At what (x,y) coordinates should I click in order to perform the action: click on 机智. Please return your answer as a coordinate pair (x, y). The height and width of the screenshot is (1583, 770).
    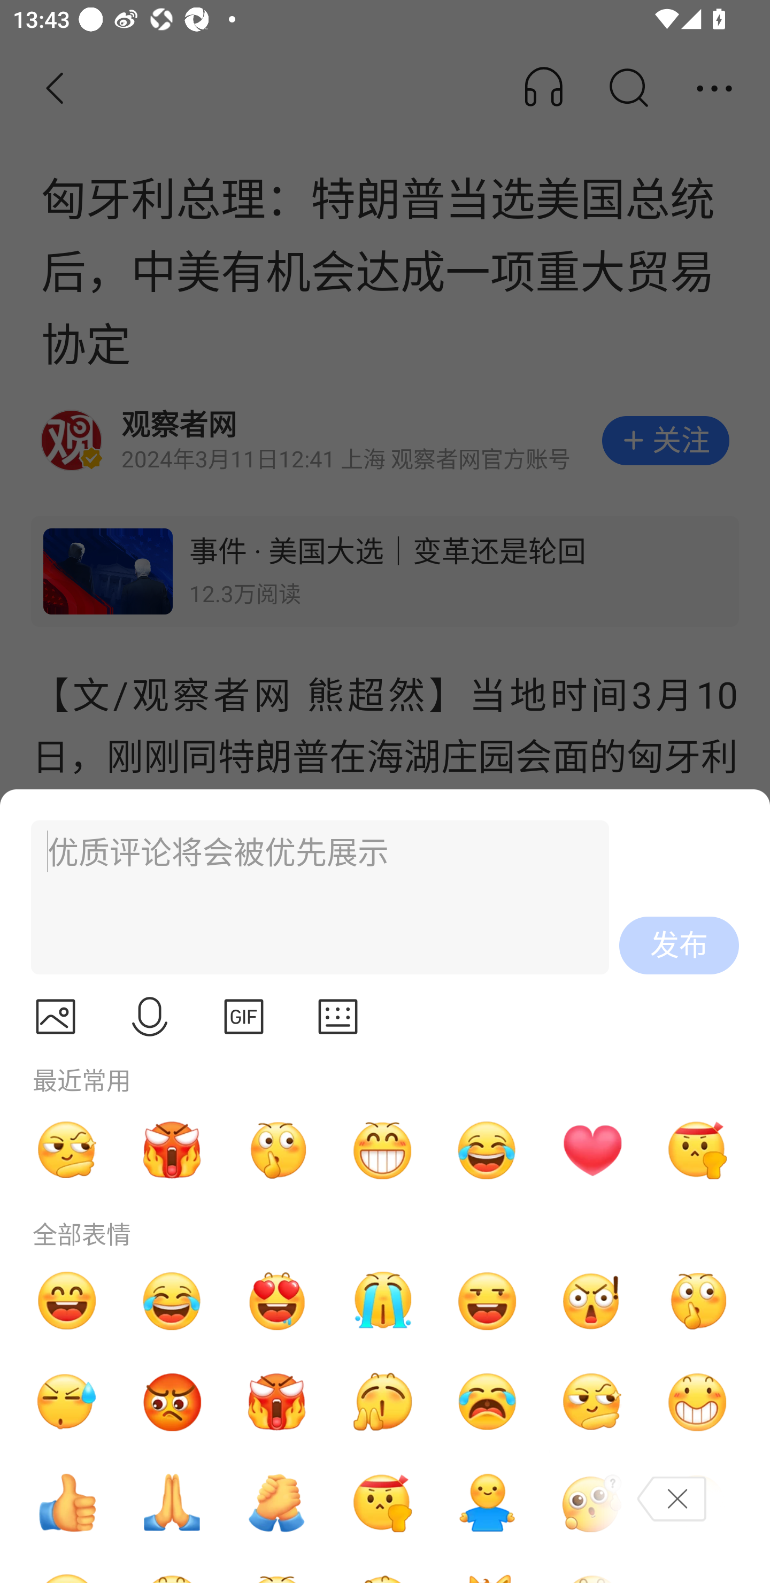
    Looking at the image, I should click on (592, 1402).